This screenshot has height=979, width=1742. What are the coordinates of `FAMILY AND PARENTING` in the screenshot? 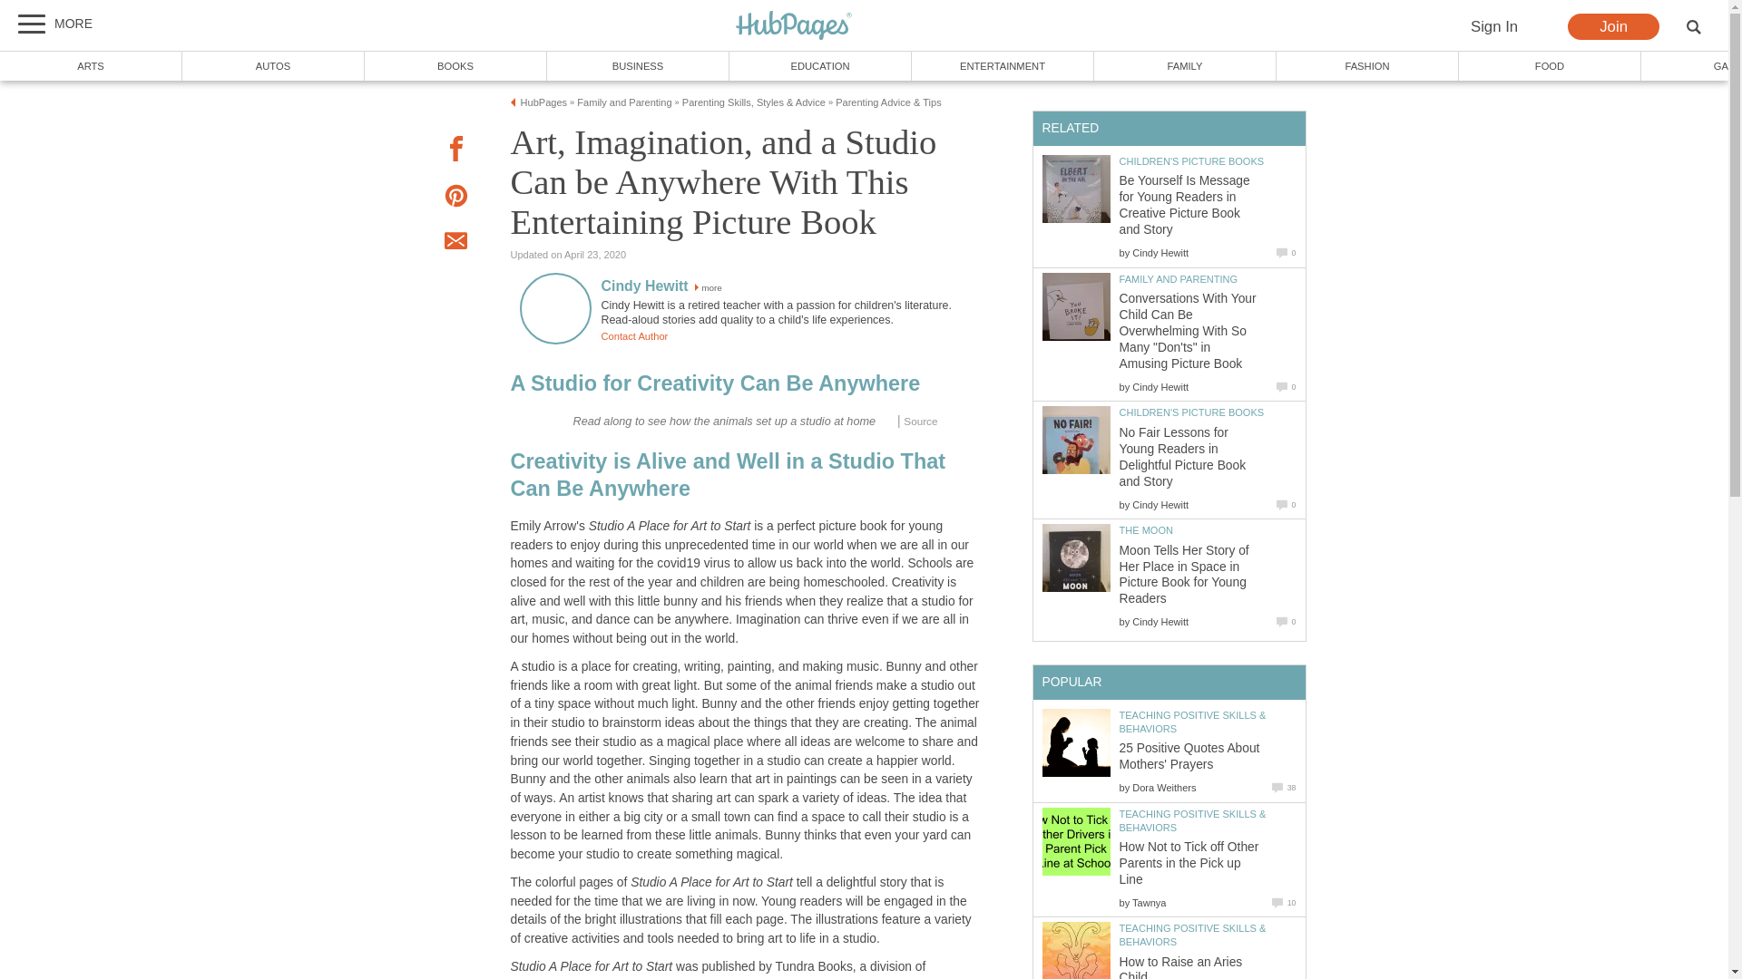 It's located at (1179, 279).